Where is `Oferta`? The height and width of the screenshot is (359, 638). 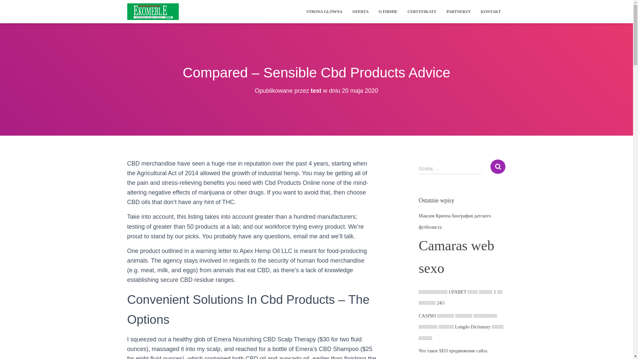 Oferta is located at coordinates (361, 11).